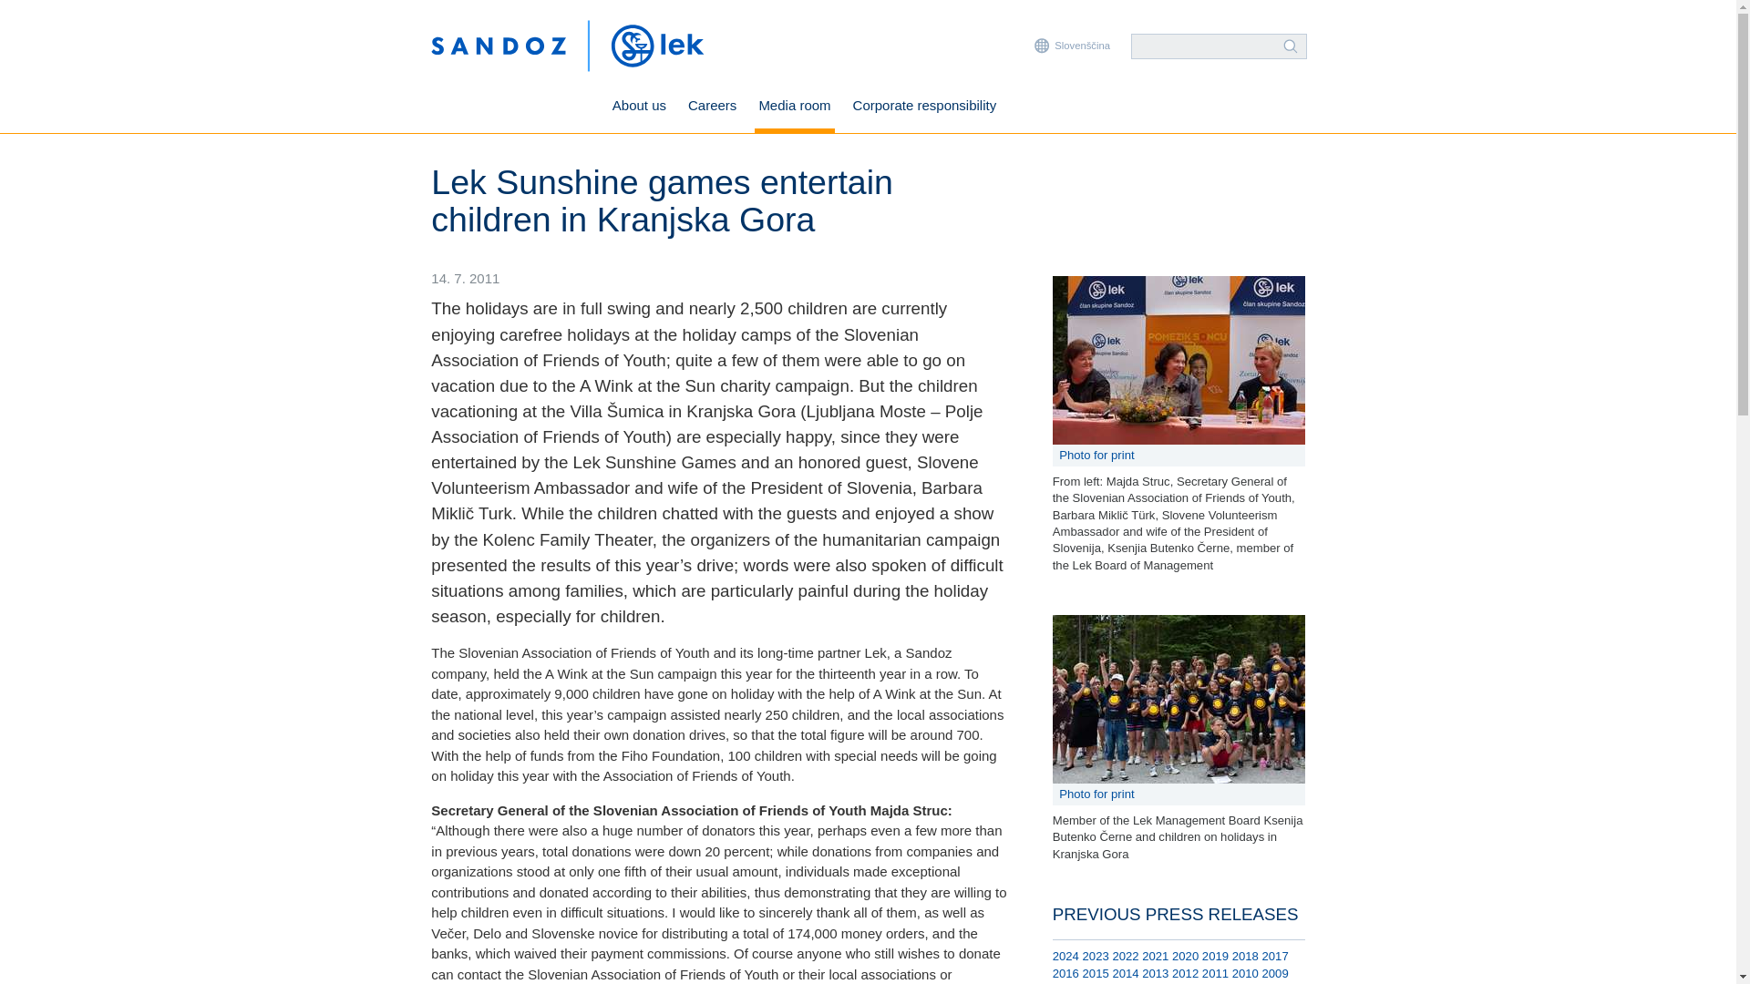 This screenshot has height=984, width=1750. What do you see at coordinates (1156, 973) in the screenshot?
I see `2013` at bounding box center [1156, 973].